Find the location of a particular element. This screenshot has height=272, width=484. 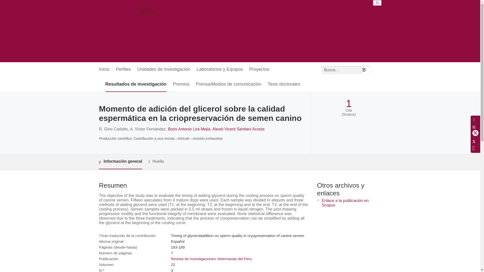

Proyectos is located at coordinates (259, 70).